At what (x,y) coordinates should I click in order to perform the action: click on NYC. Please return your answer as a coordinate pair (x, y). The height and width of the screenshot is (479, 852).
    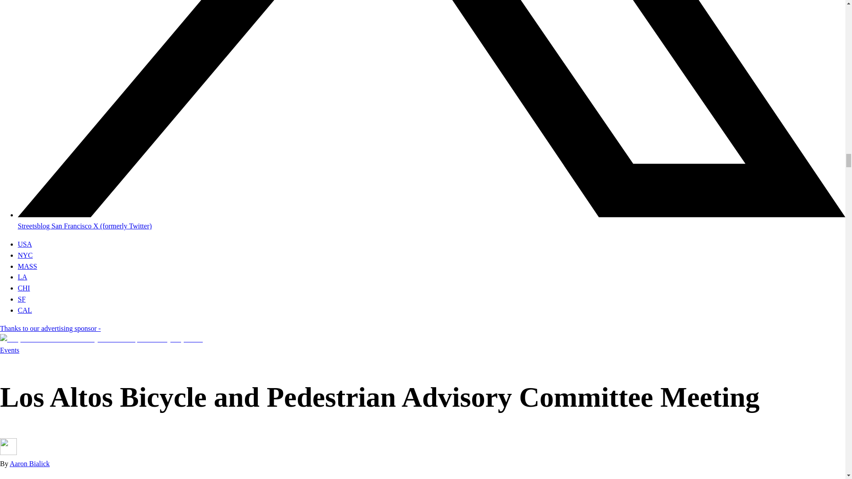
    Looking at the image, I should click on (25, 255).